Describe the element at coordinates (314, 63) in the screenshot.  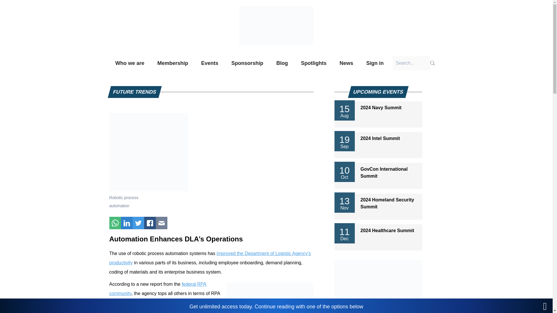
I see `Spotlights` at that location.